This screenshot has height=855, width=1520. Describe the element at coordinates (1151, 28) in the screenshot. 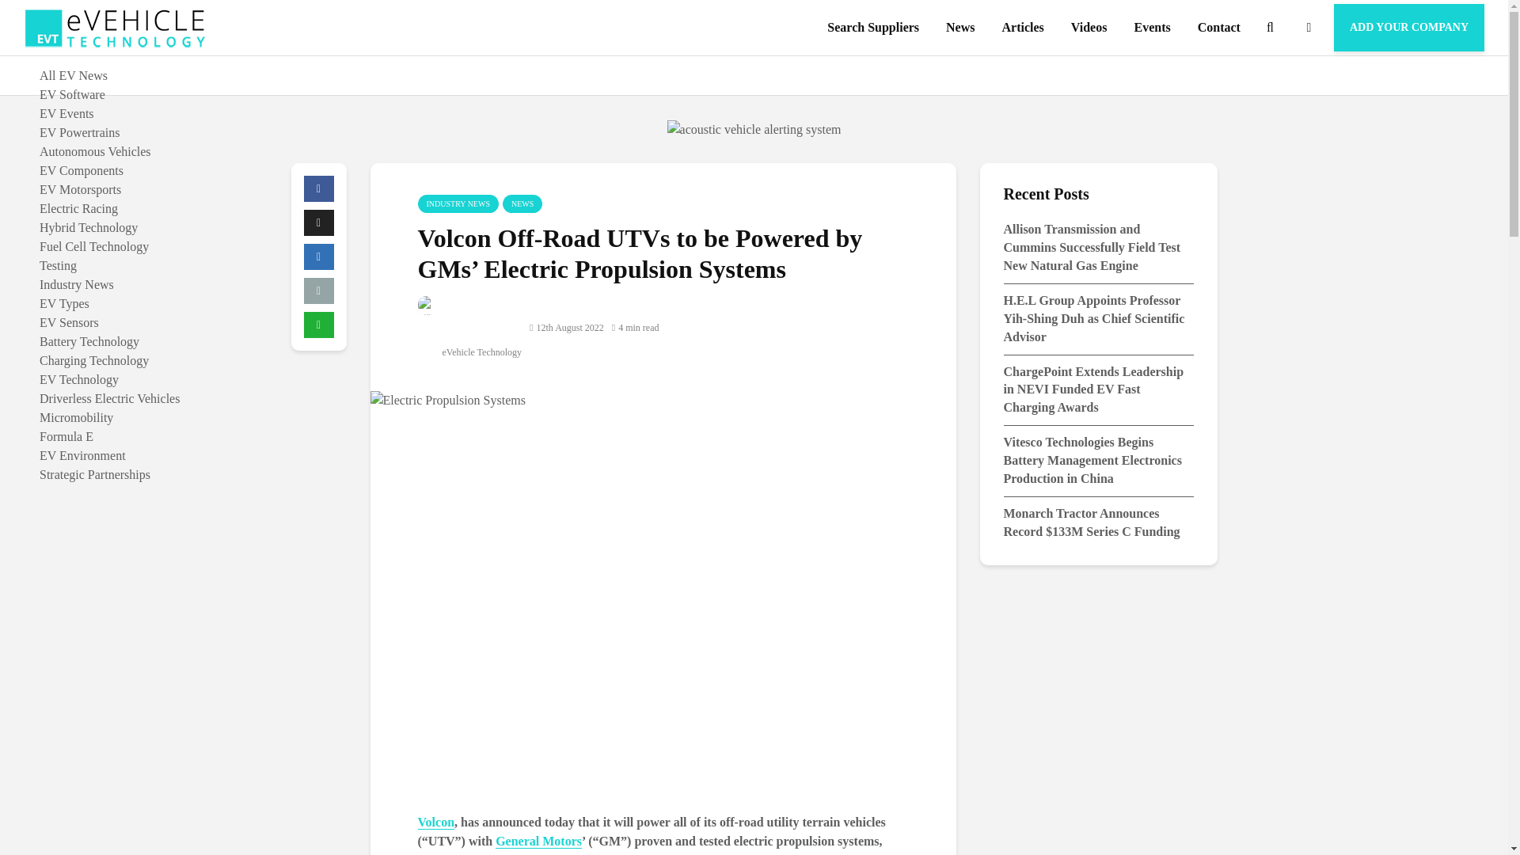

I see `Events` at that location.